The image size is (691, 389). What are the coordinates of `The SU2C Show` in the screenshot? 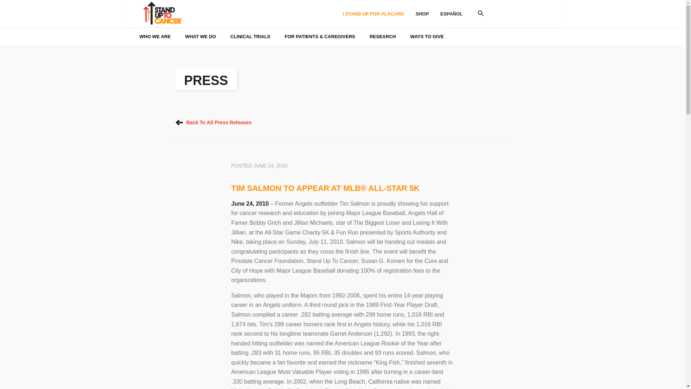 It's located at (290, 8).